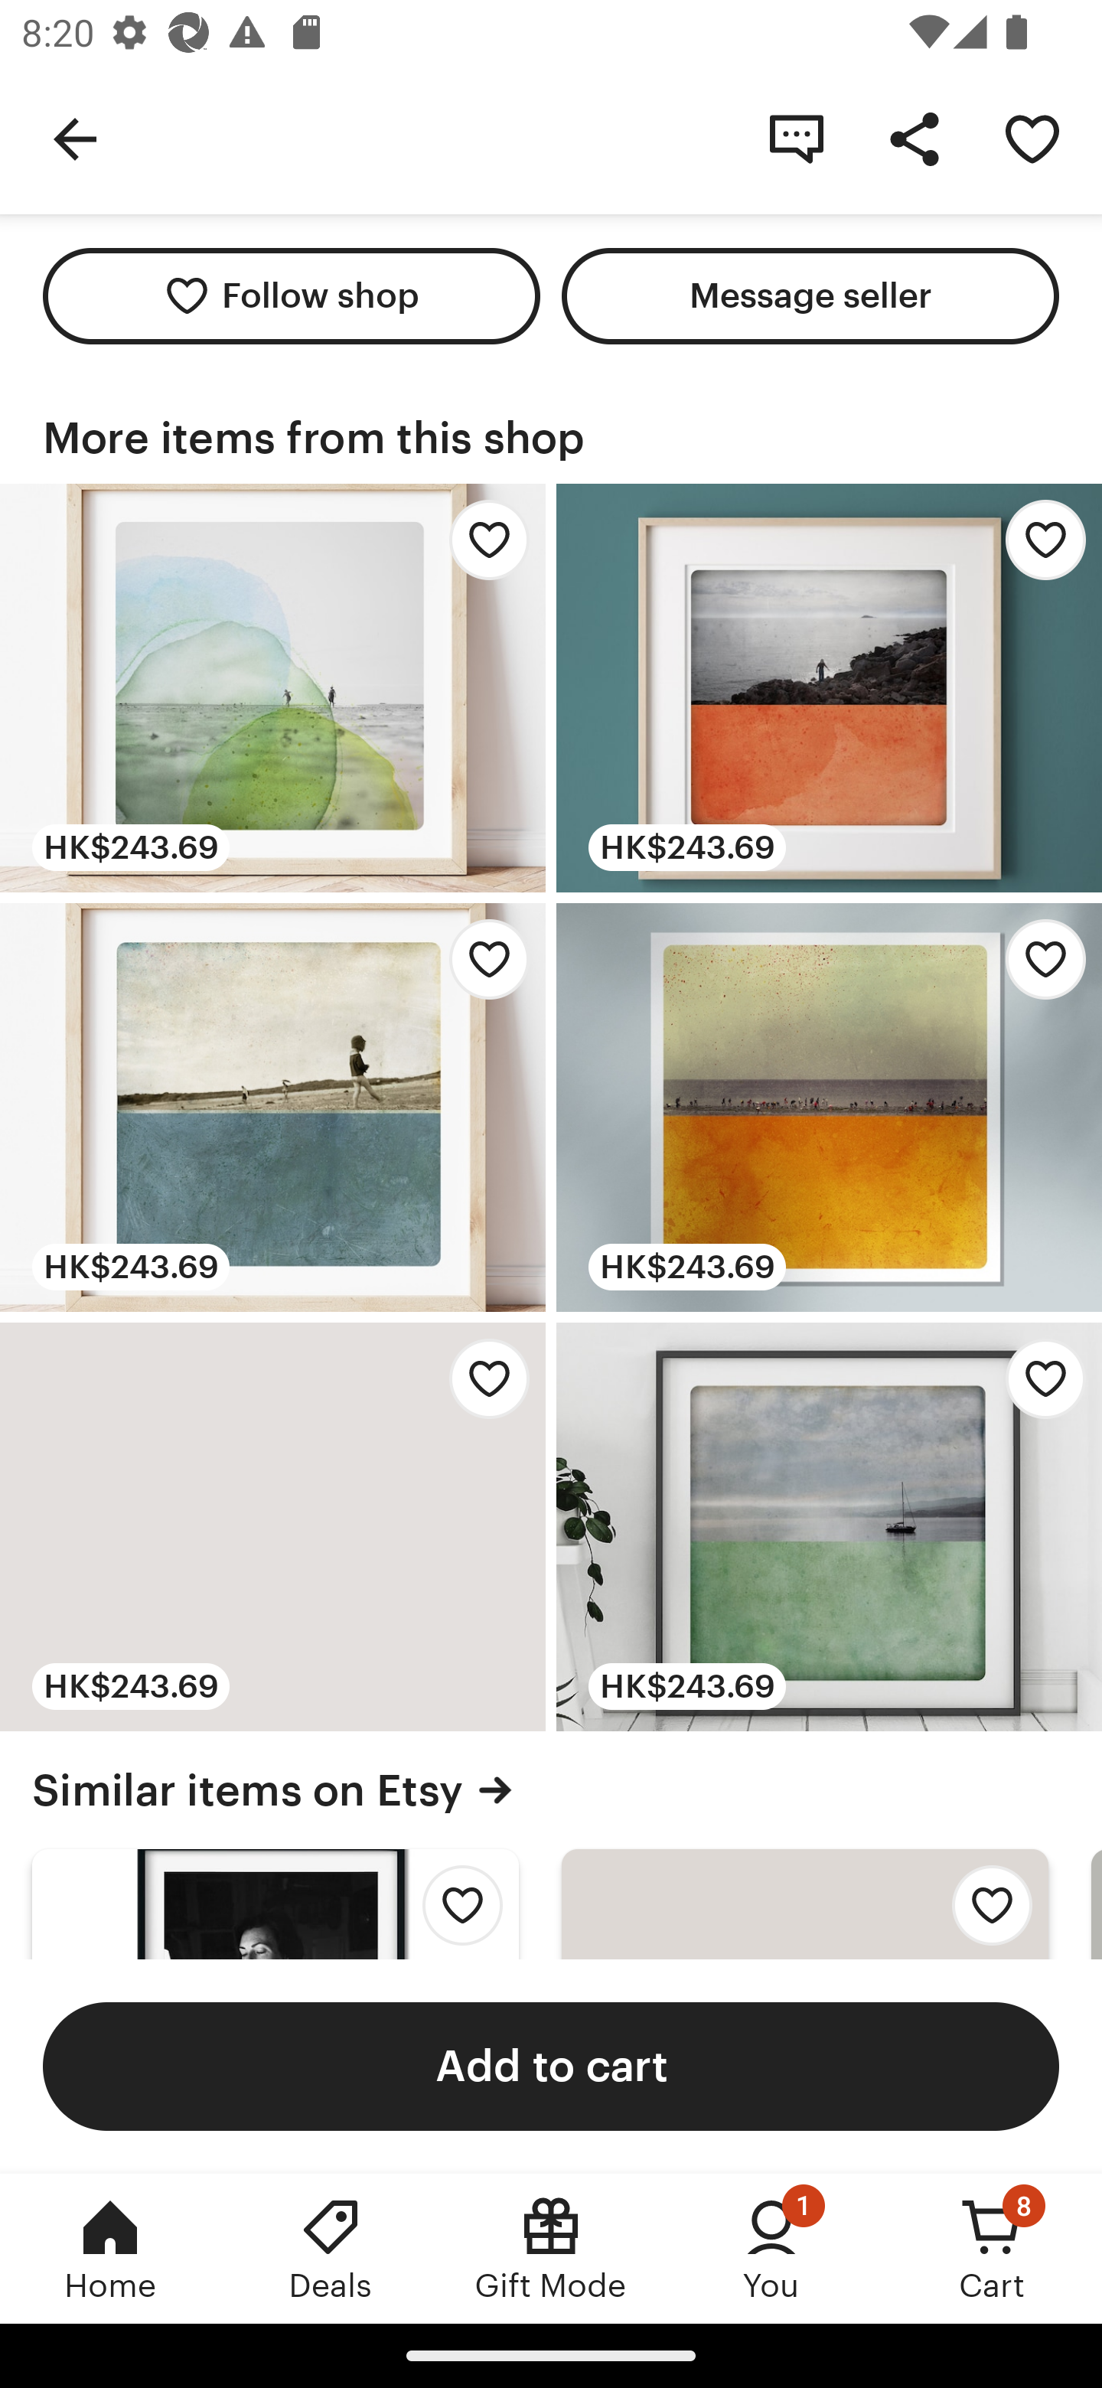 The height and width of the screenshot is (2388, 1102). What do you see at coordinates (551, 1789) in the screenshot?
I see `Similar items on Etsy ` at bounding box center [551, 1789].